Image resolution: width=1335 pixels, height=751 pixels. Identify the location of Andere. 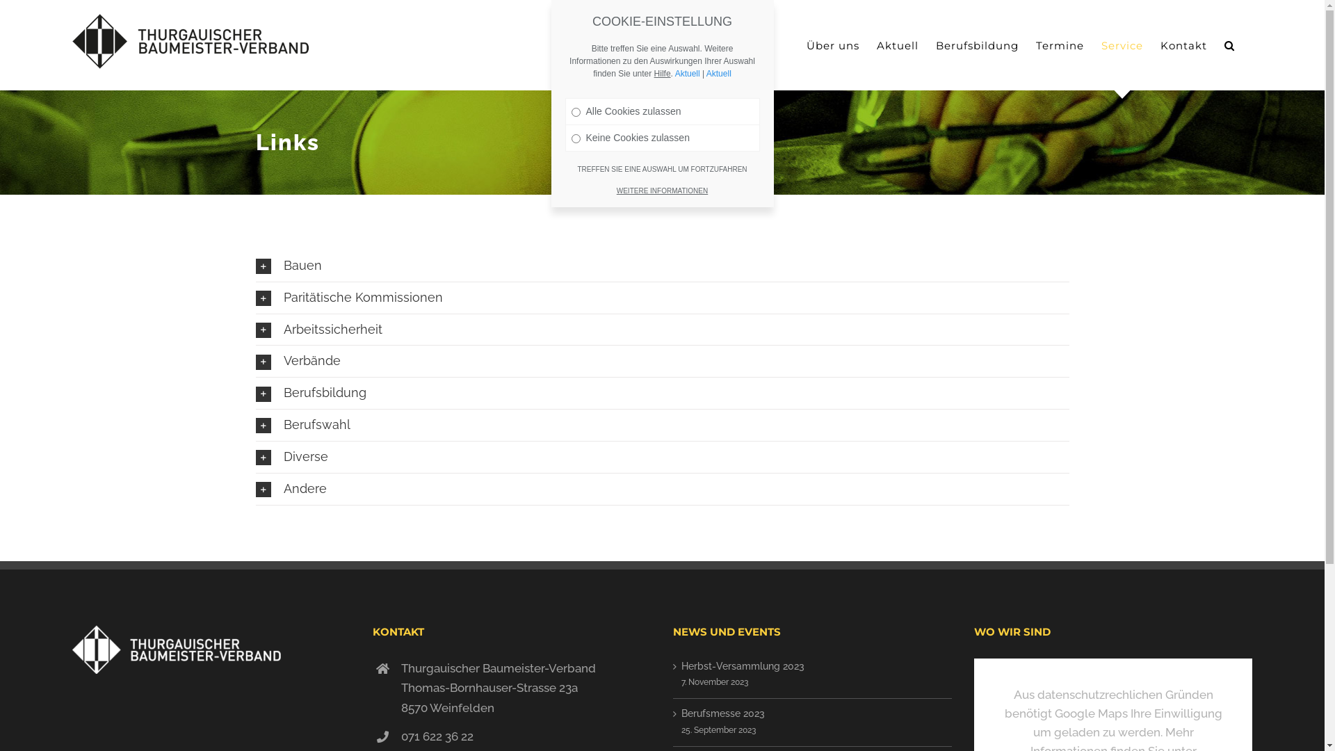
(663, 490).